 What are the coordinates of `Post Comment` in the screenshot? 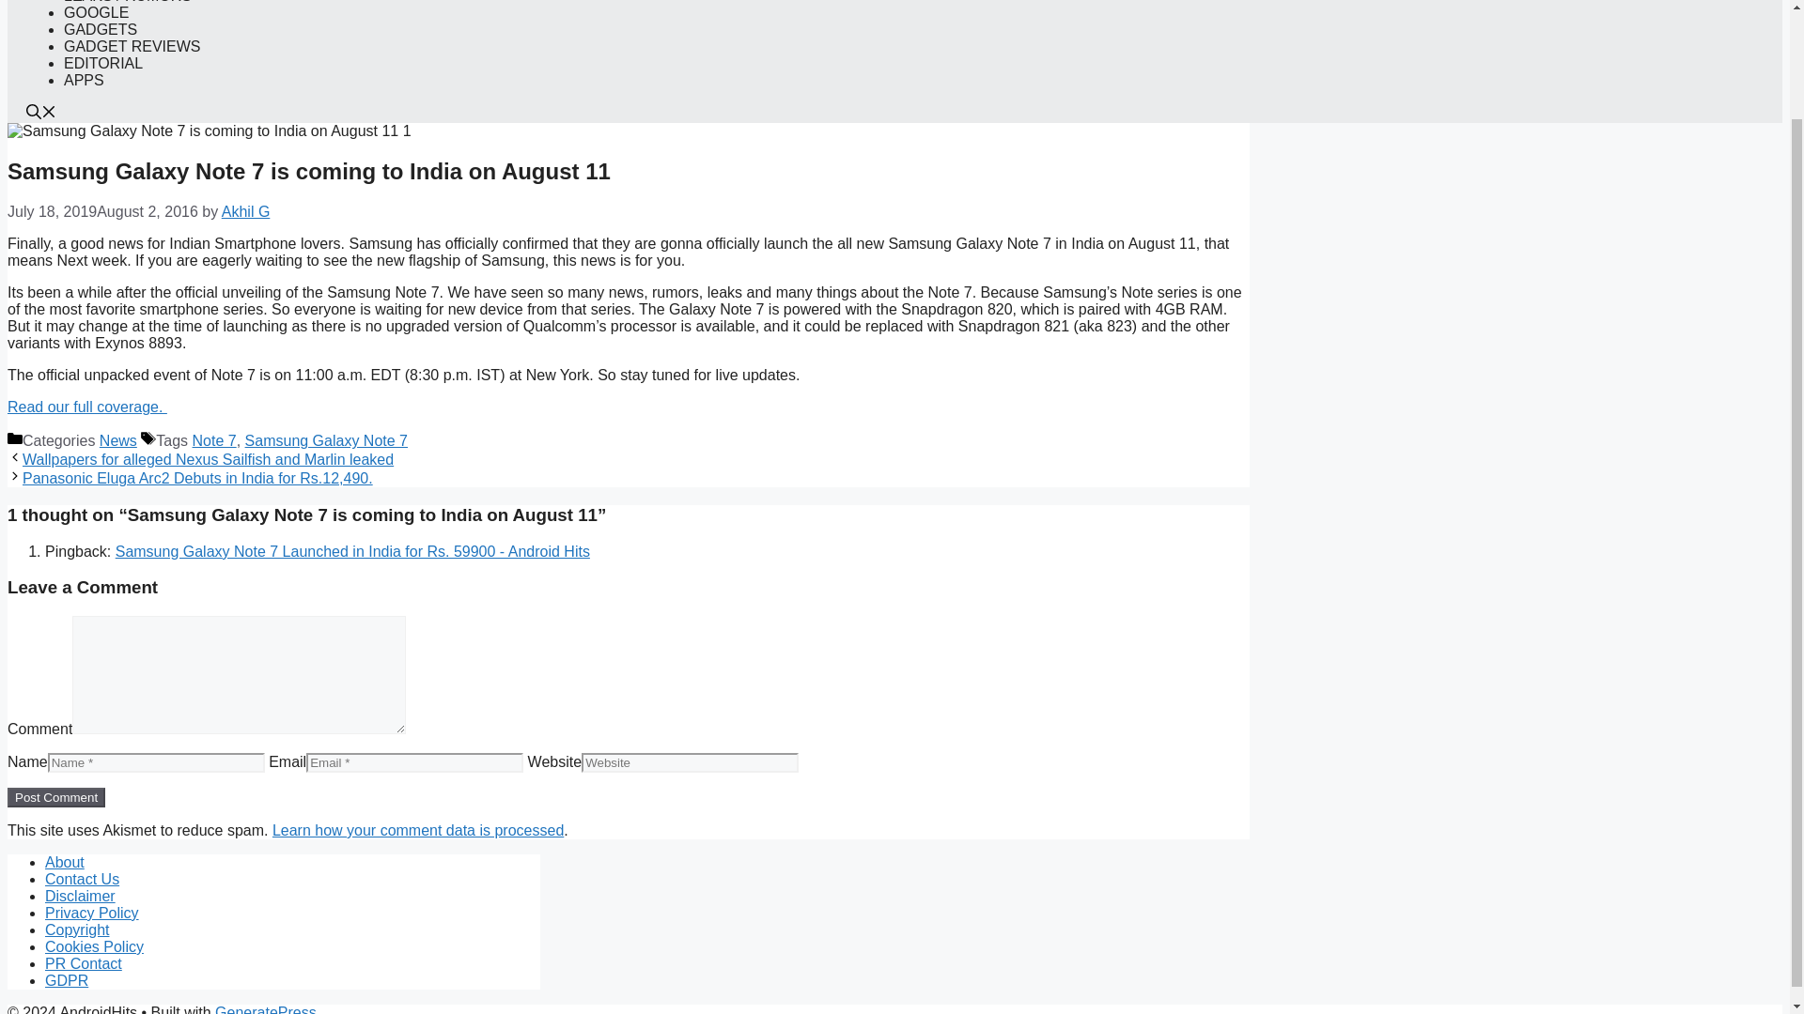 It's located at (55, 797).